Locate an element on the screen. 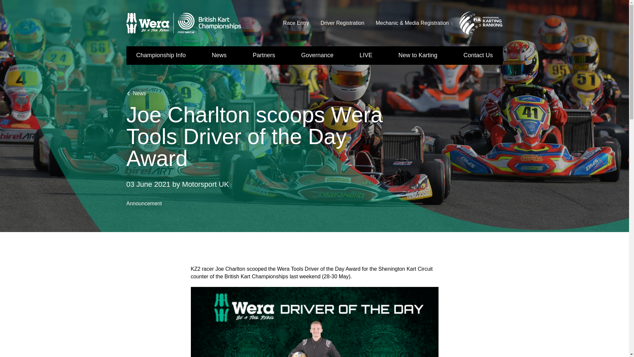 This screenshot has width=634, height=357. Driver Registration is located at coordinates (342, 22).